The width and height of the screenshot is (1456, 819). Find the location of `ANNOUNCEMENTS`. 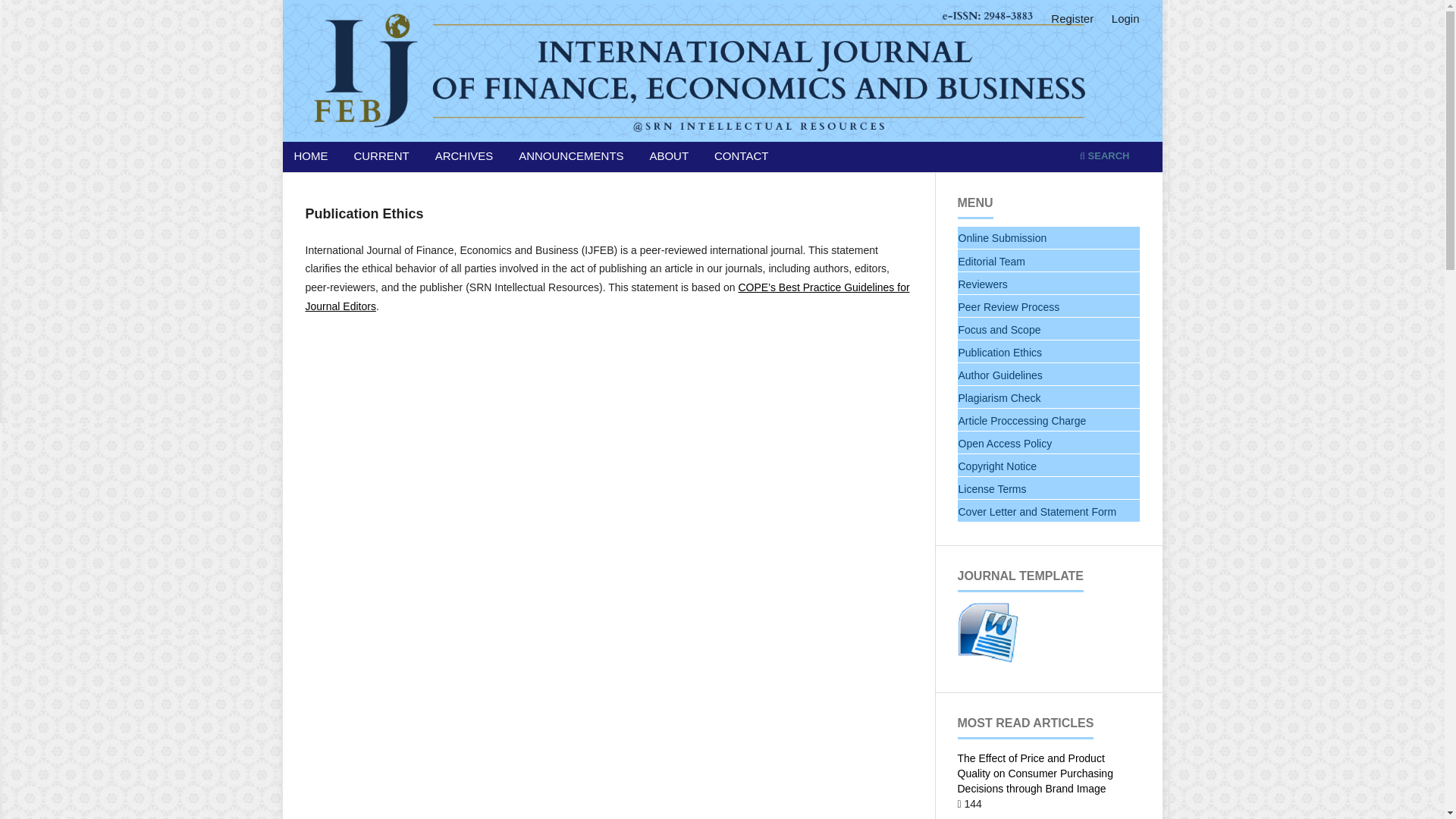

ANNOUNCEMENTS is located at coordinates (571, 158).